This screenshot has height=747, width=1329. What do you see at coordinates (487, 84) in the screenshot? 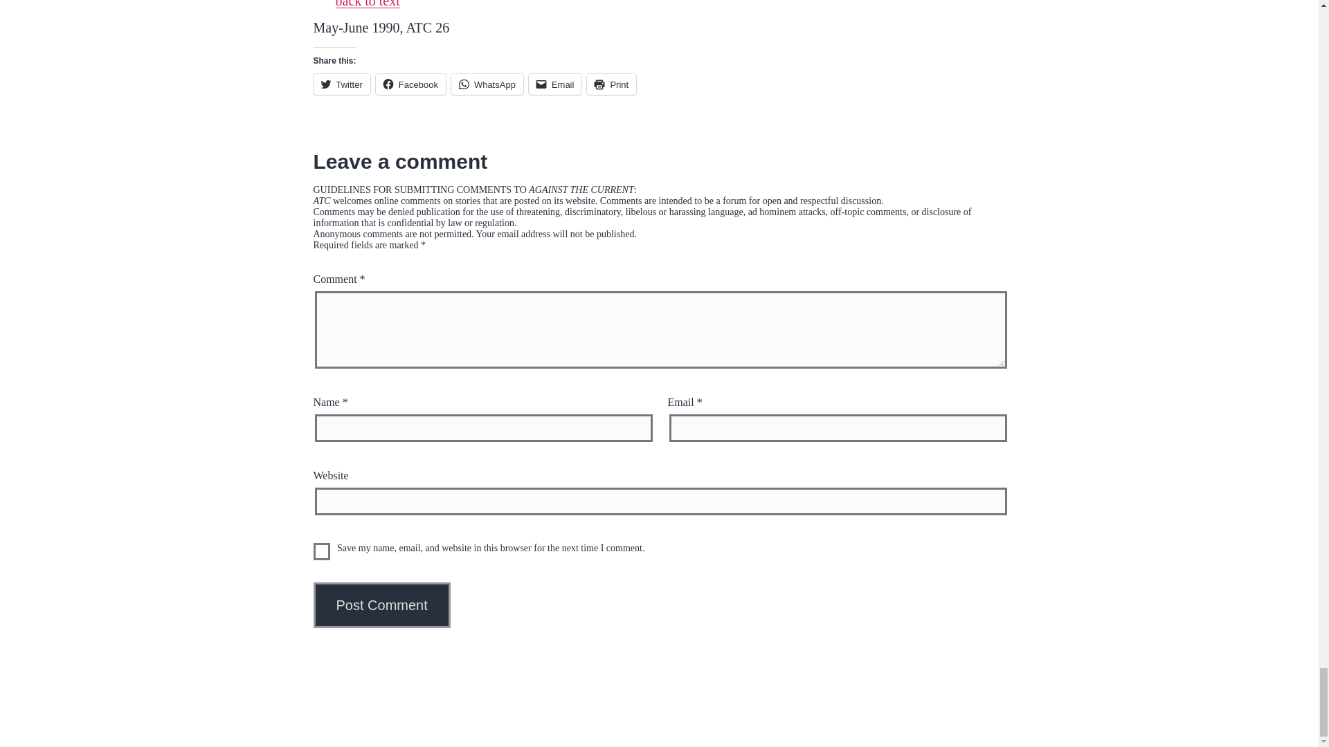
I see `Click to share on WhatsApp` at bounding box center [487, 84].